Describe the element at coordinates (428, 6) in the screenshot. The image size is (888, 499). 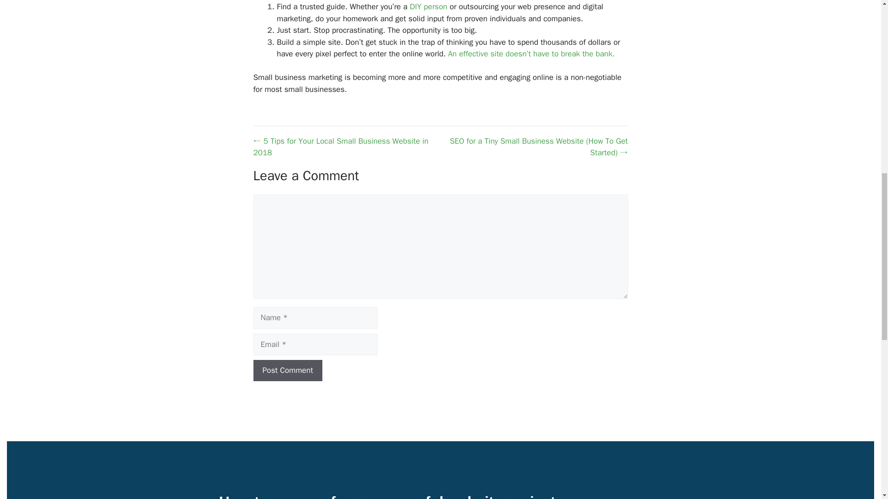
I see `DIY person` at that location.